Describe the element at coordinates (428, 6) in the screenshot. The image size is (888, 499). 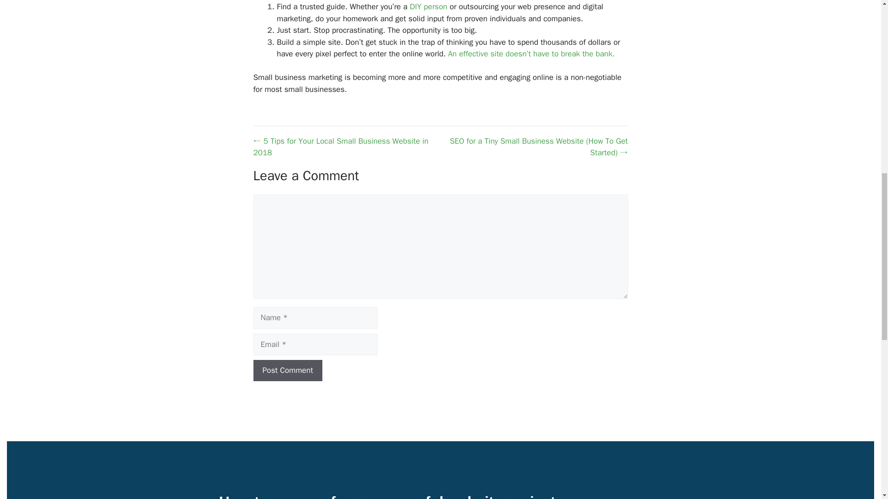
I see `DIY person` at that location.